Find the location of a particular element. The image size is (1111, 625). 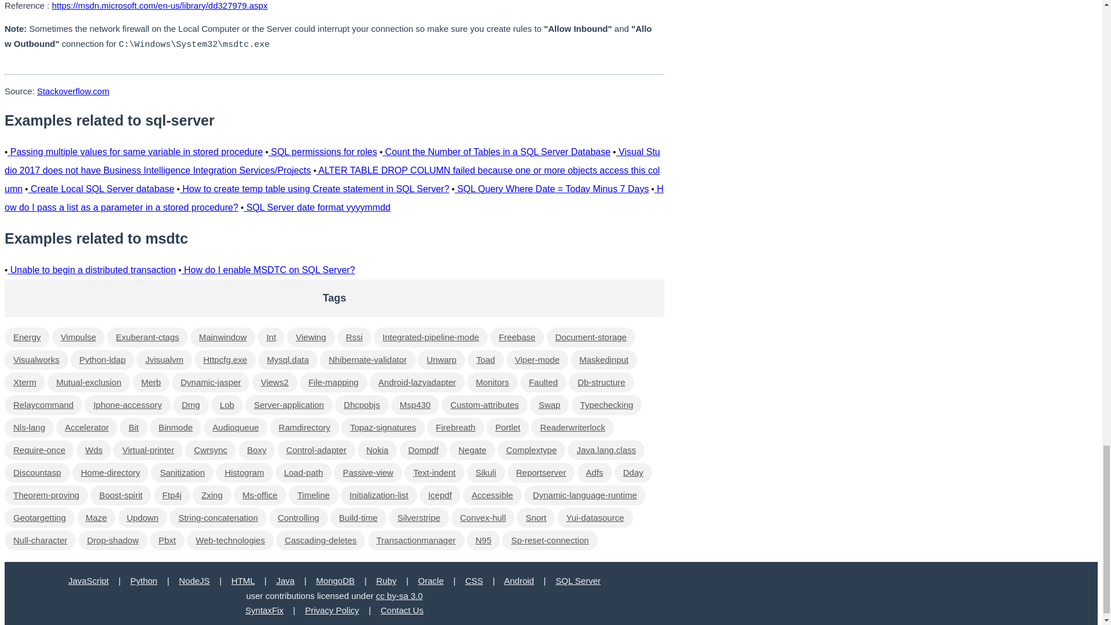

Rssi is located at coordinates (354, 337).